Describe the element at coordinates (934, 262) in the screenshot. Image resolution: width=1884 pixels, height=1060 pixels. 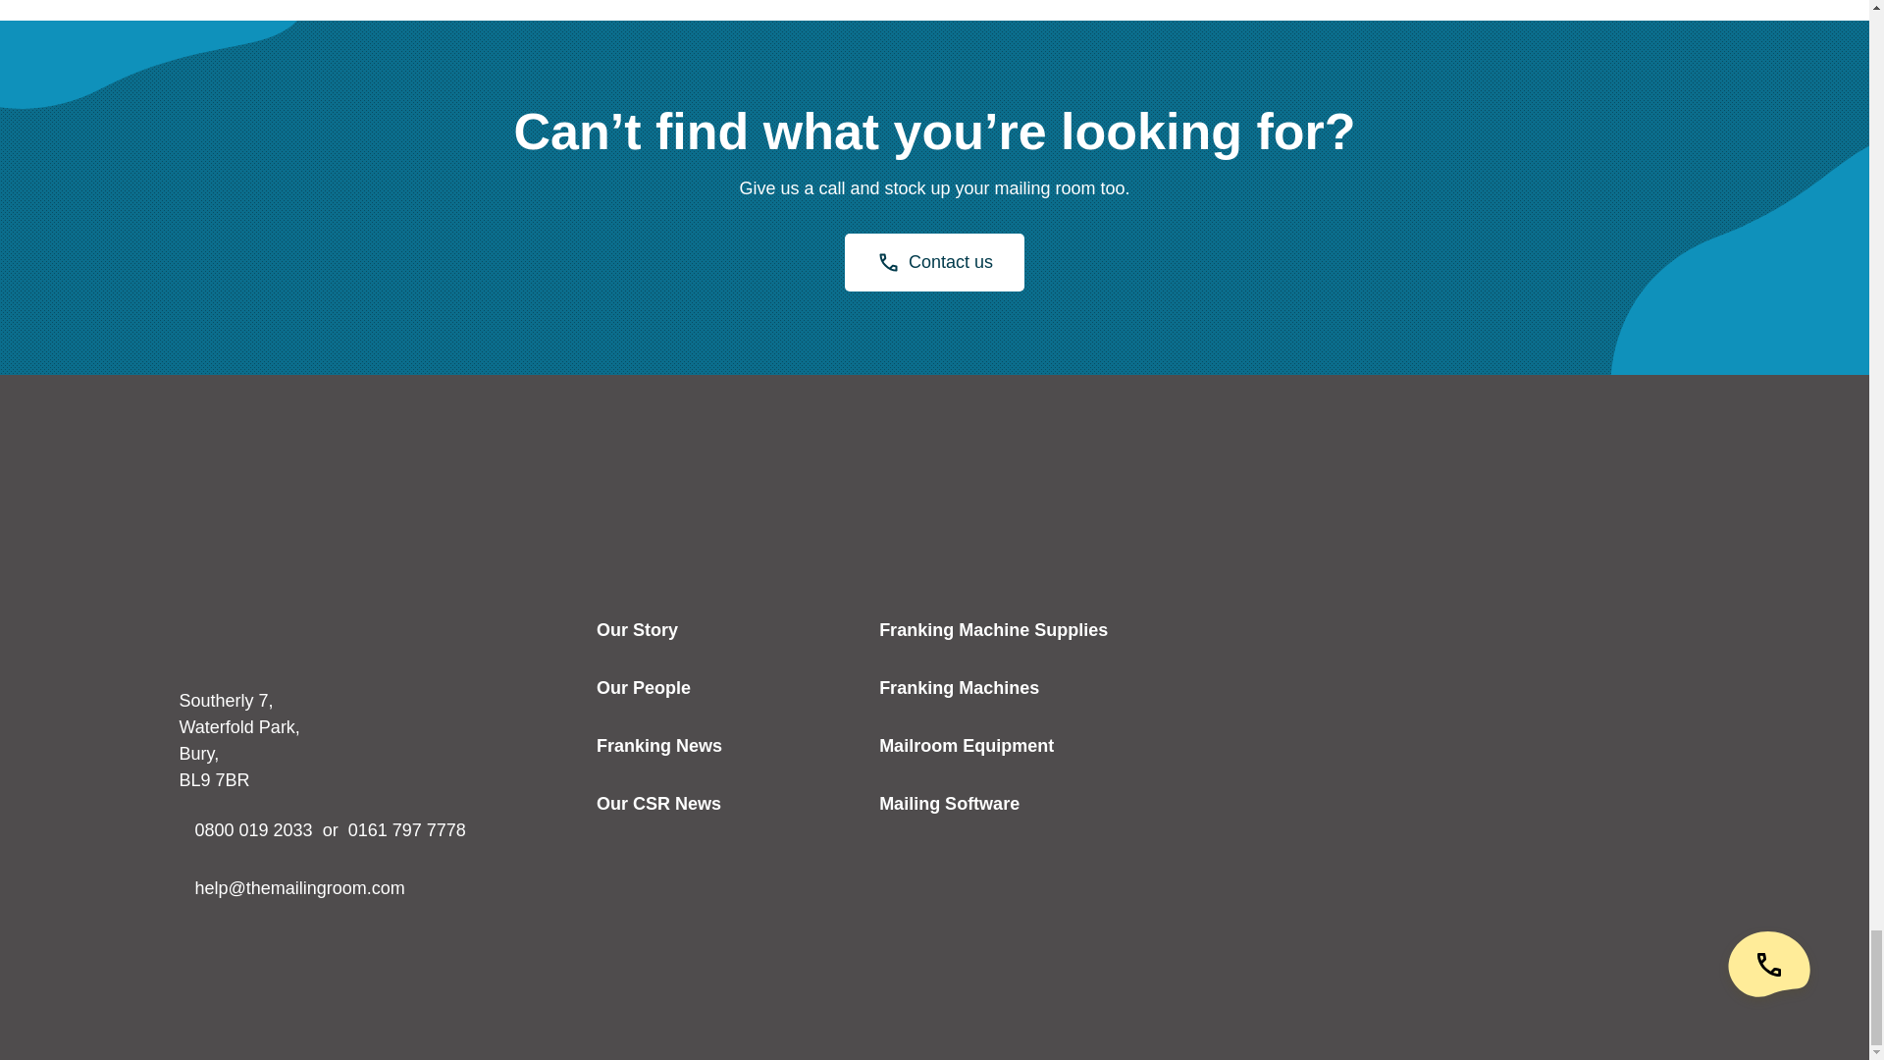
I see `Contact us` at that location.